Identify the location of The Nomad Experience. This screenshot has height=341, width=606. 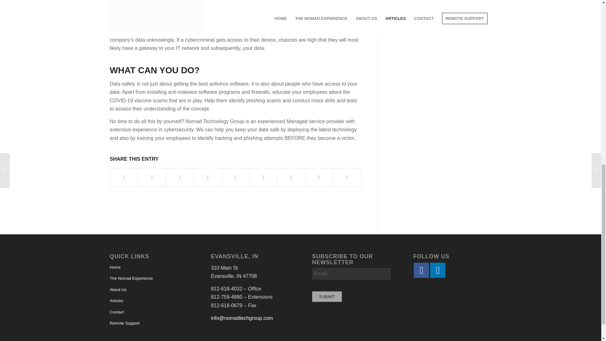
(149, 278).